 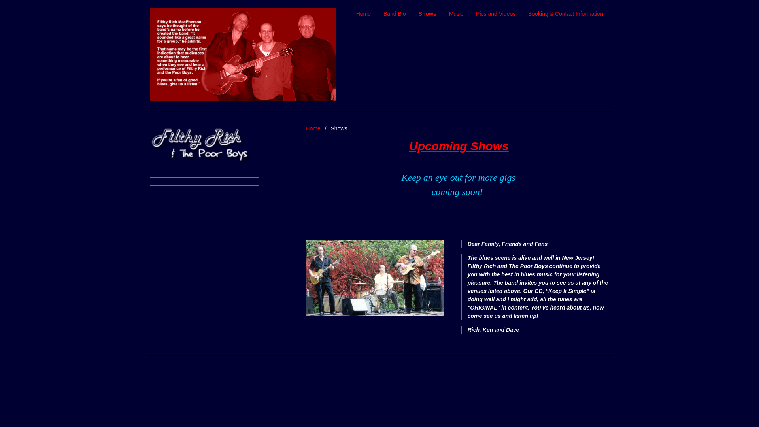 What do you see at coordinates (395, 14) in the screenshot?
I see `Band Bio` at bounding box center [395, 14].